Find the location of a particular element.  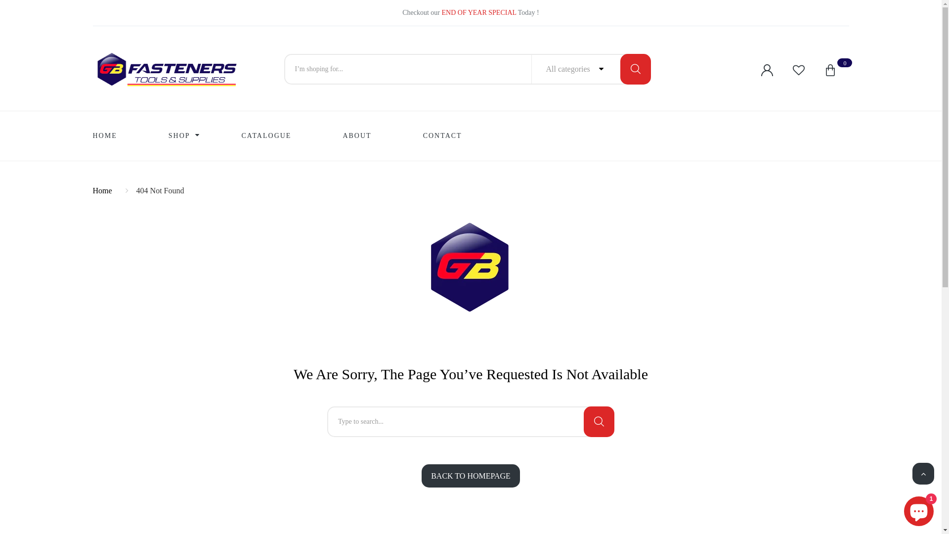

CONTACT is located at coordinates (443, 136).